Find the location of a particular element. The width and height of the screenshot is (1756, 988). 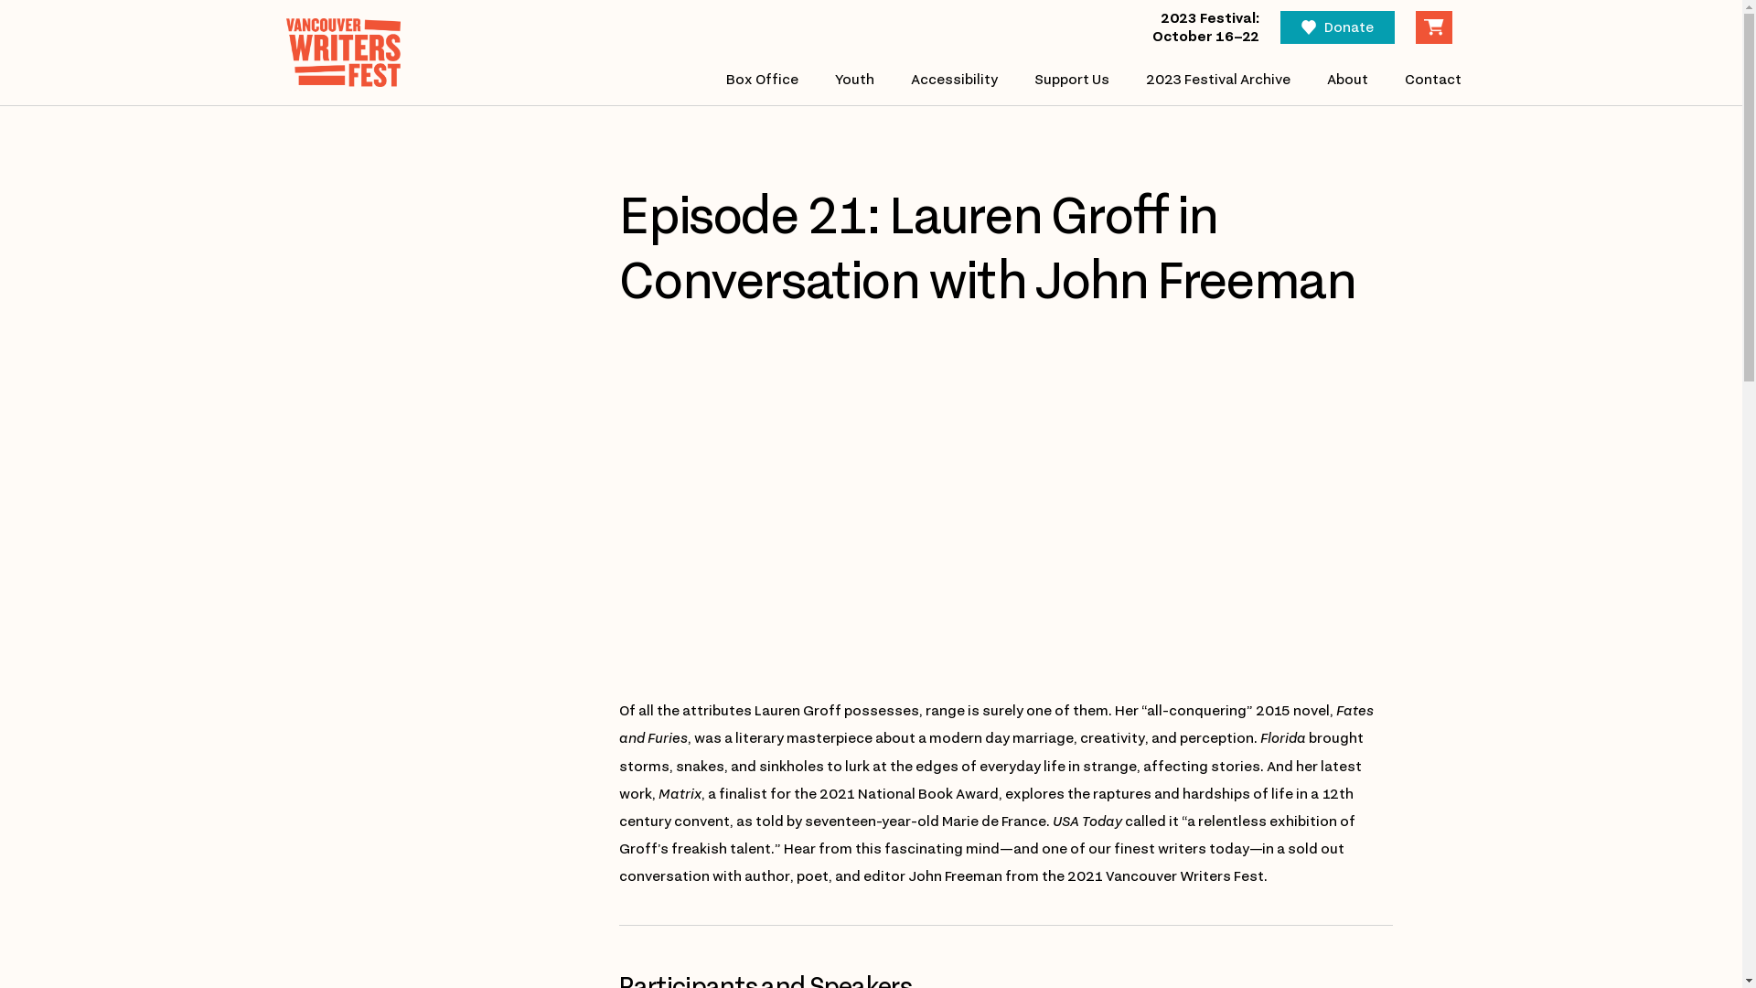

Donate is located at coordinates (1337, 27).